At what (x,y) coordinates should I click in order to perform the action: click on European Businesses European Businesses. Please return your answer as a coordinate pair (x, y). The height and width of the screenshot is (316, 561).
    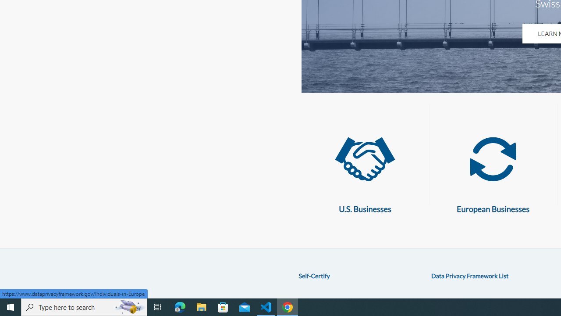
    Looking at the image, I should click on (493, 171).